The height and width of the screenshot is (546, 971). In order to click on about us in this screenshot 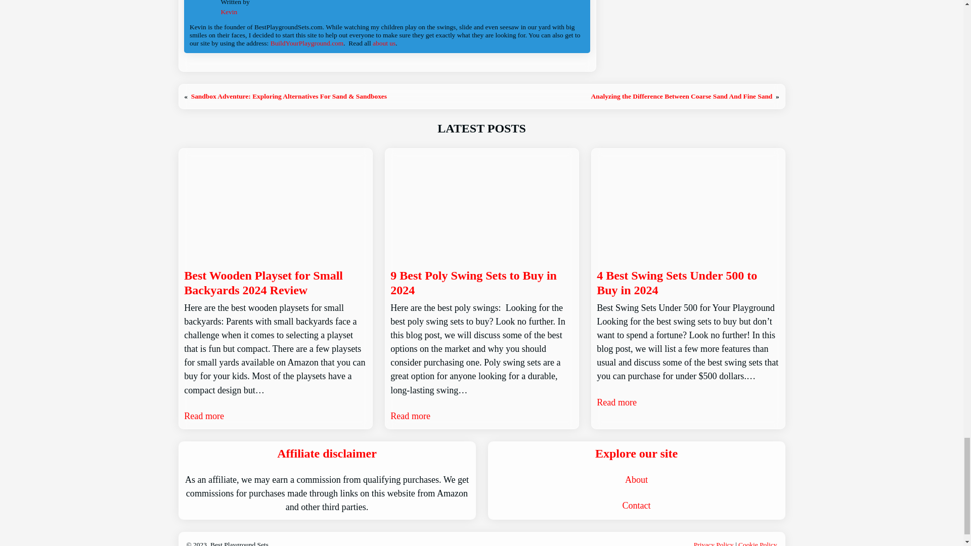, I will do `click(384, 42)`.